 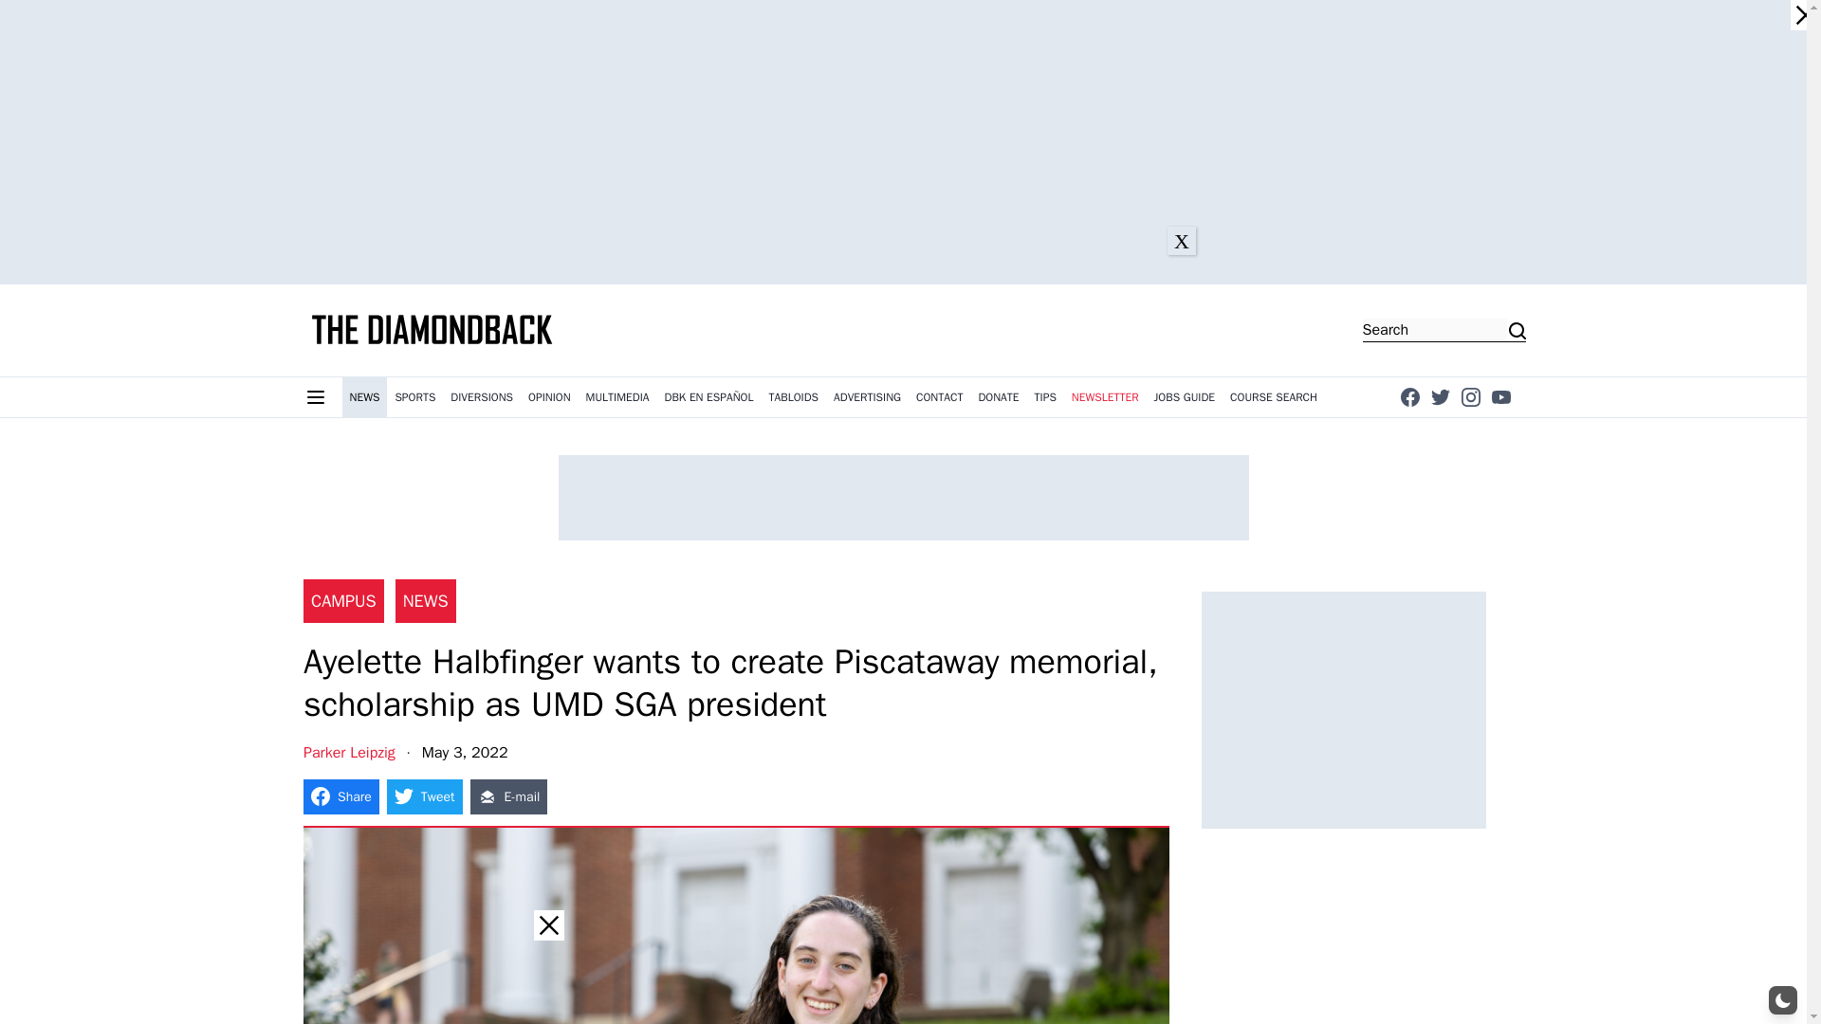 What do you see at coordinates (793, 396) in the screenshot?
I see `Tabloids` at bounding box center [793, 396].